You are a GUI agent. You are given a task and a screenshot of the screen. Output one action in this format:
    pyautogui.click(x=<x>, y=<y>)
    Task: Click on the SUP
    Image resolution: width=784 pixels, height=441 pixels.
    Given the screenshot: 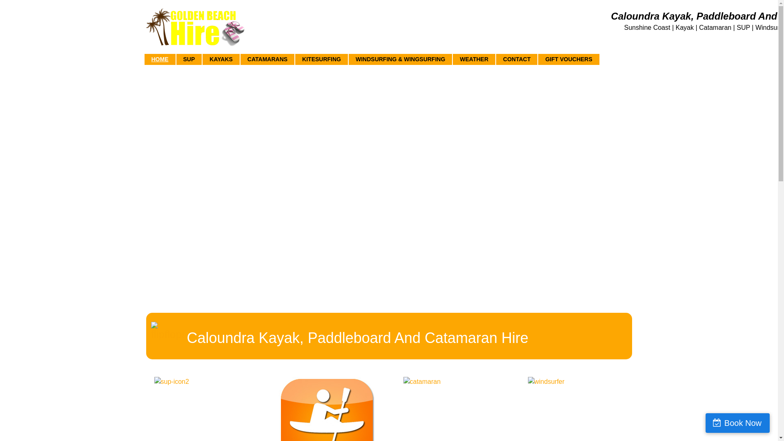 What is the action you would take?
    pyautogui.click(x=189, y=60)
    